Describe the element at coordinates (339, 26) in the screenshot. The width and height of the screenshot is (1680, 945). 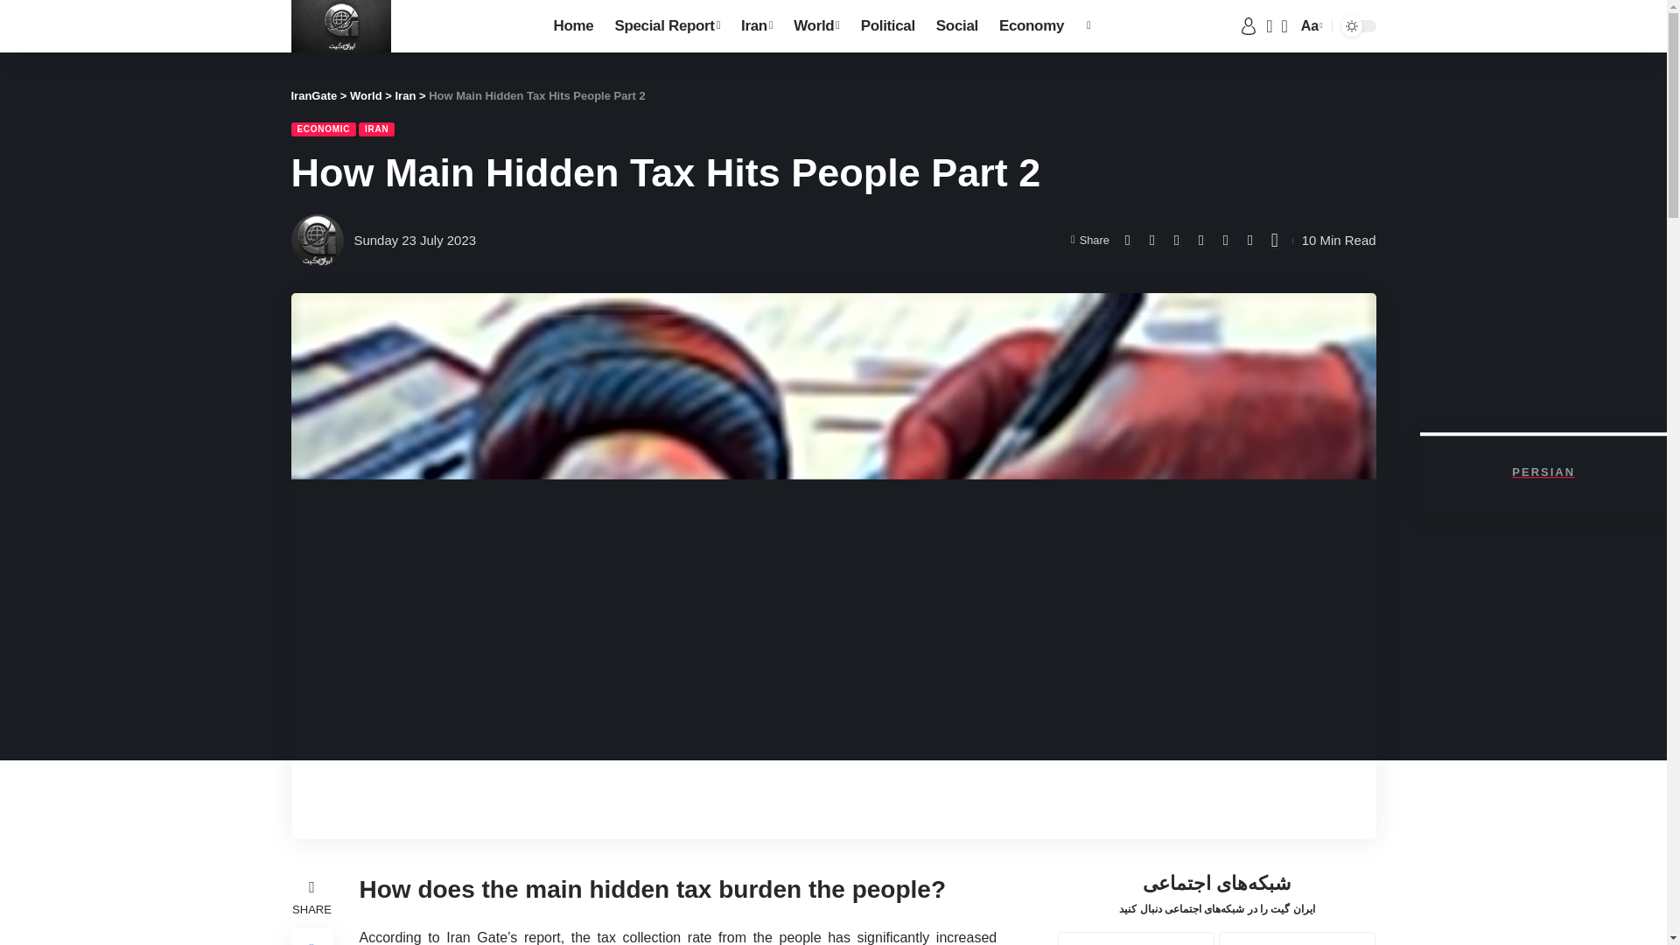
I see `IranGate` at that location.